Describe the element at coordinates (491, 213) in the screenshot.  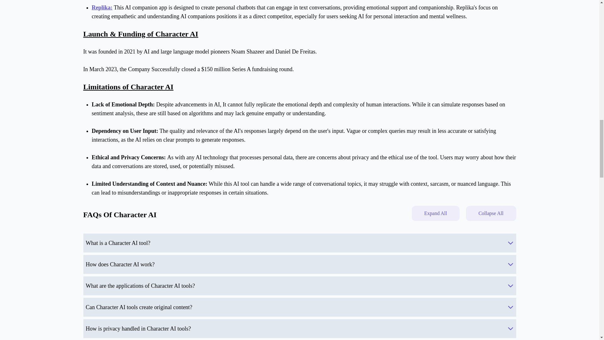
I see `Collapse All` at that location.